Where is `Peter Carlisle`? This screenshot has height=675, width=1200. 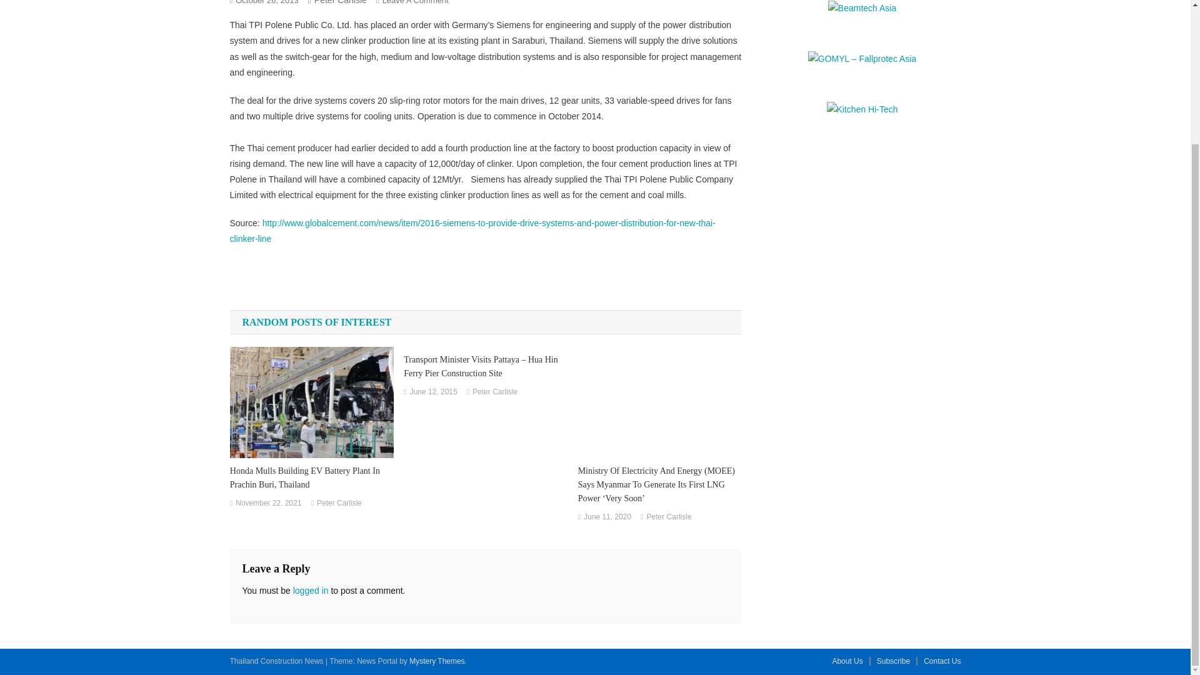 Peter Carlisle is located at coordinates (341, 2).